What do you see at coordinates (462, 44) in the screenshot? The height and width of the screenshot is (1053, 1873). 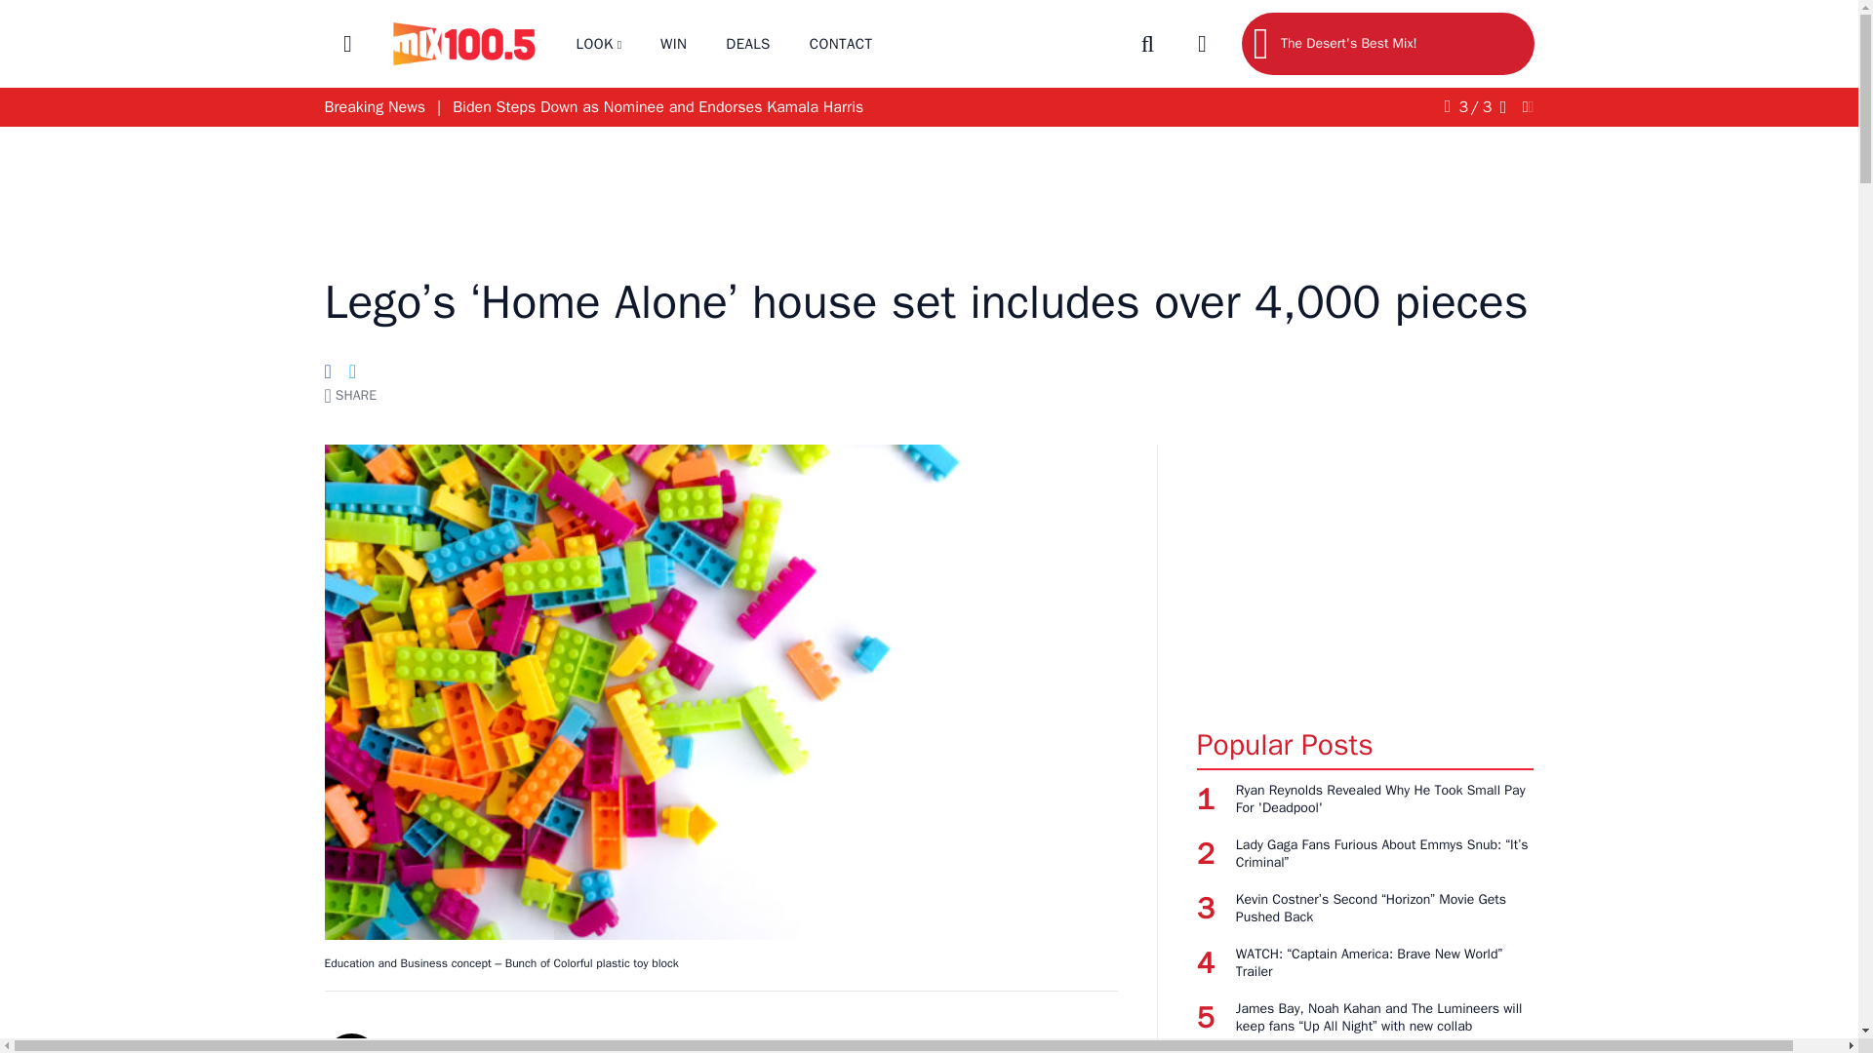 I see `MIX 100.5` at bounding box center [462, 44].